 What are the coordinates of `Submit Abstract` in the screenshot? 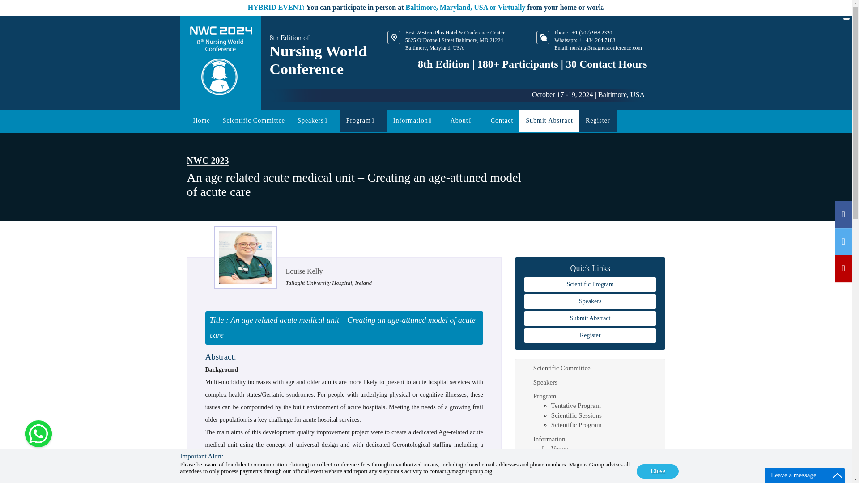 It's located at (591, 318).